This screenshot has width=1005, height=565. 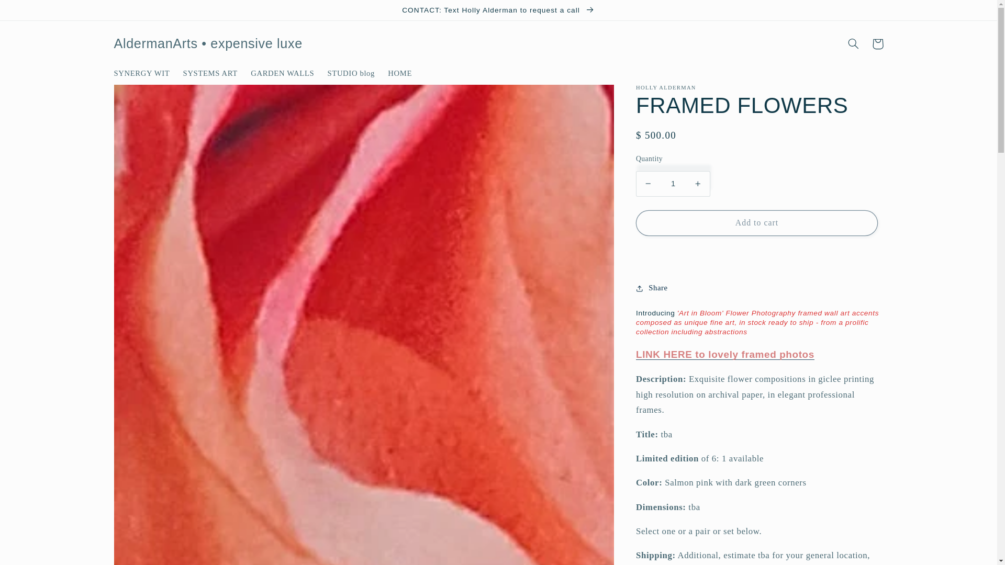 I want to click on HOME, so click(x=400, y=73).